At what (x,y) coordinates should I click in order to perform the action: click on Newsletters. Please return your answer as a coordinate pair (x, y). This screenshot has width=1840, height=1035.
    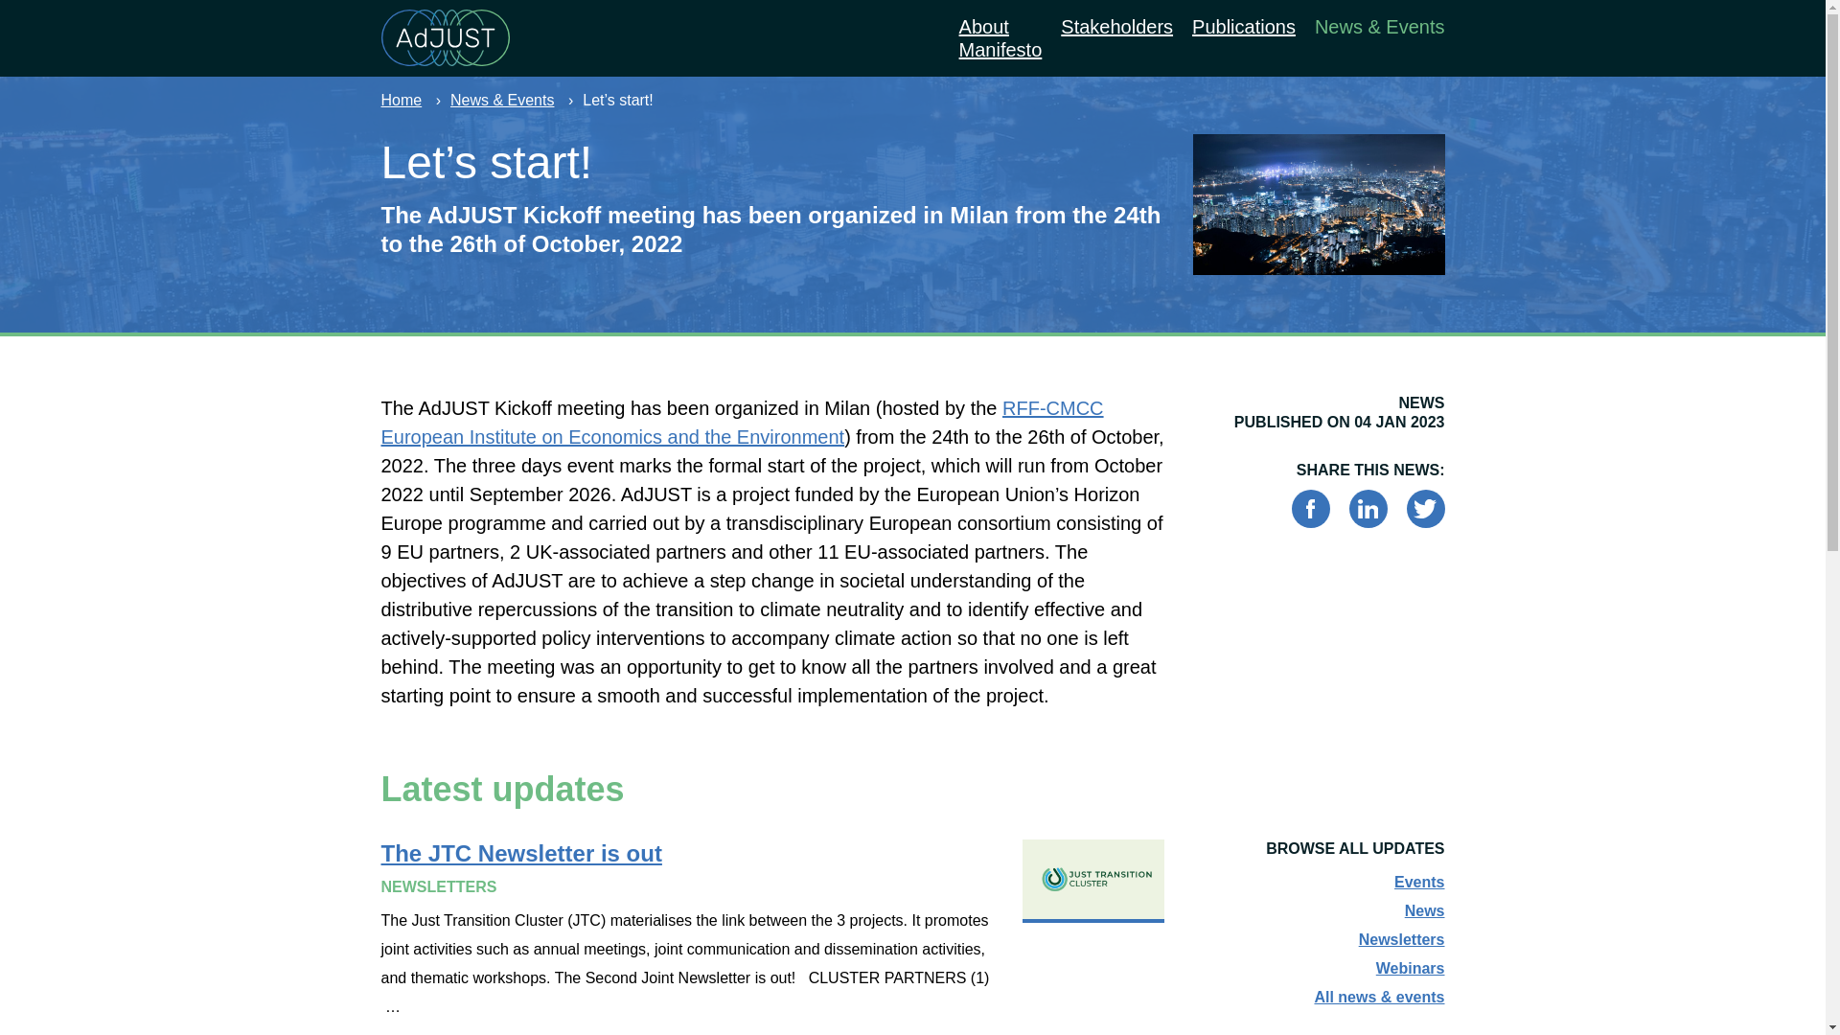
    Looking at the image, I should click on (1401, 939).